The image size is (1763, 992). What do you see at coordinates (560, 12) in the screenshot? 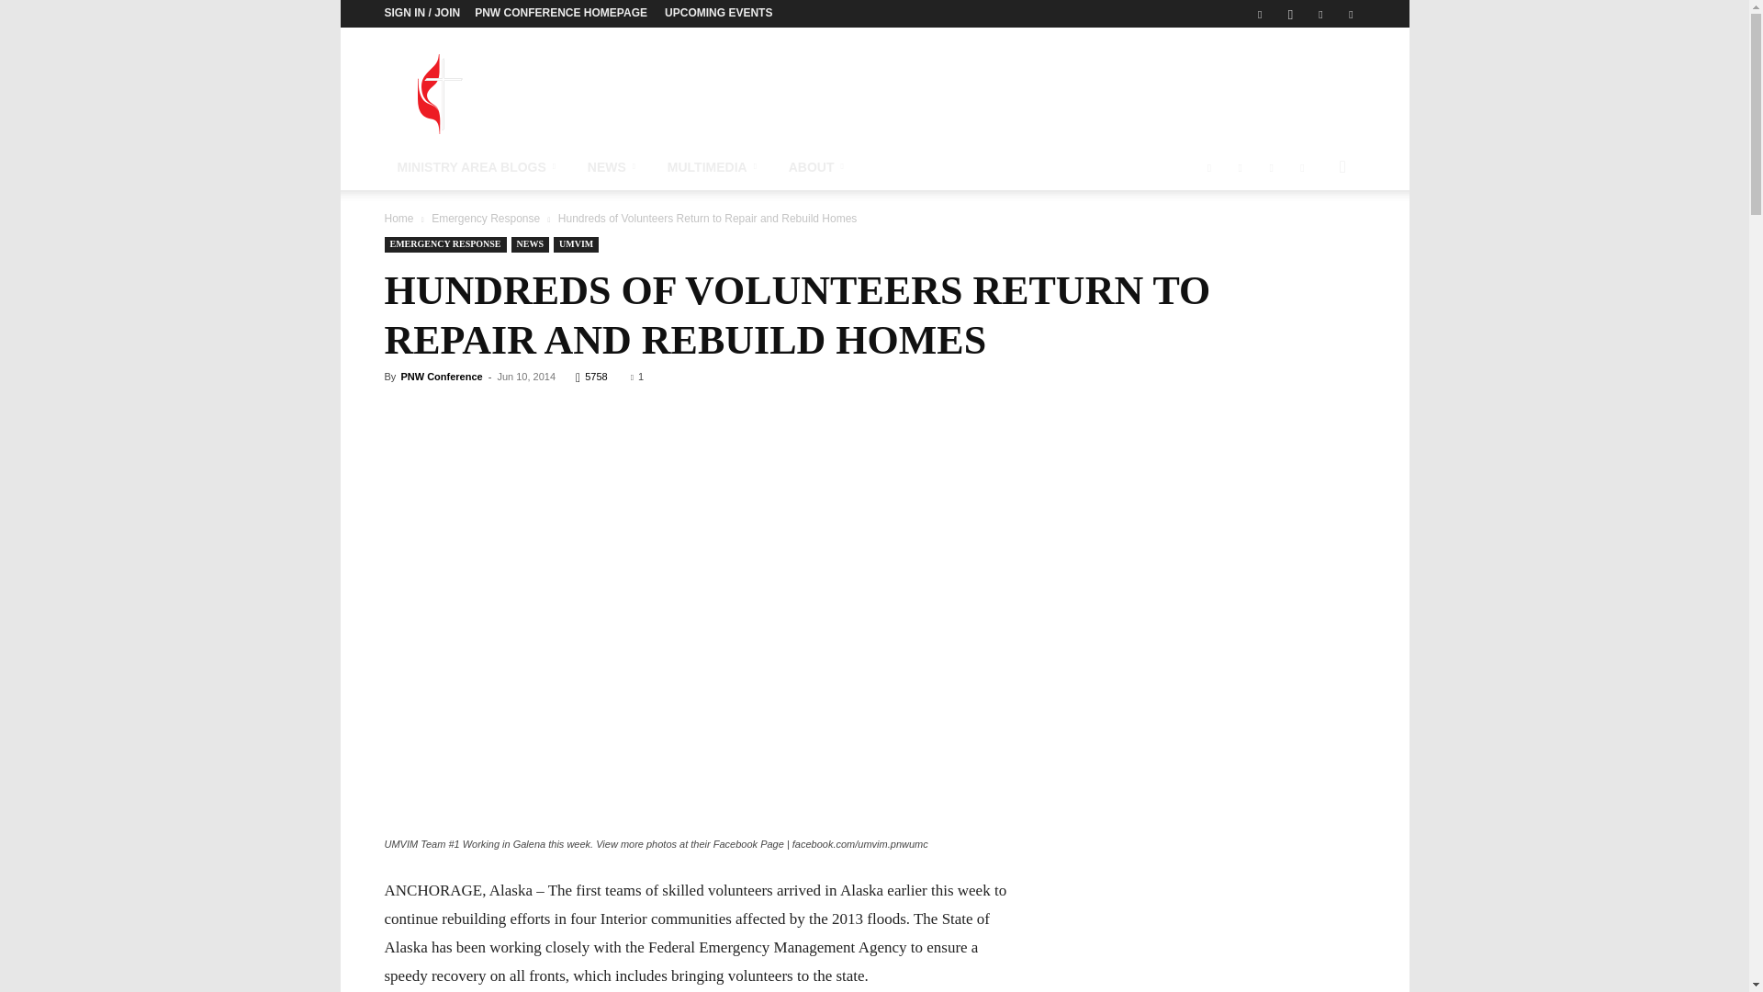
I see `PNW CONFERENCE HOMEPAGE` at bounding box center [560, 12].